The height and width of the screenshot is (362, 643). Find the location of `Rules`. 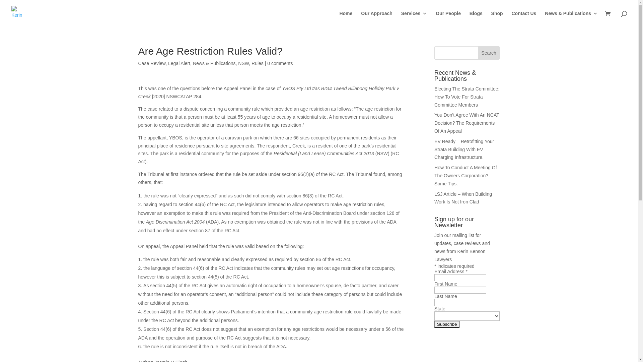

Rules is located at coordinates (258, 63).